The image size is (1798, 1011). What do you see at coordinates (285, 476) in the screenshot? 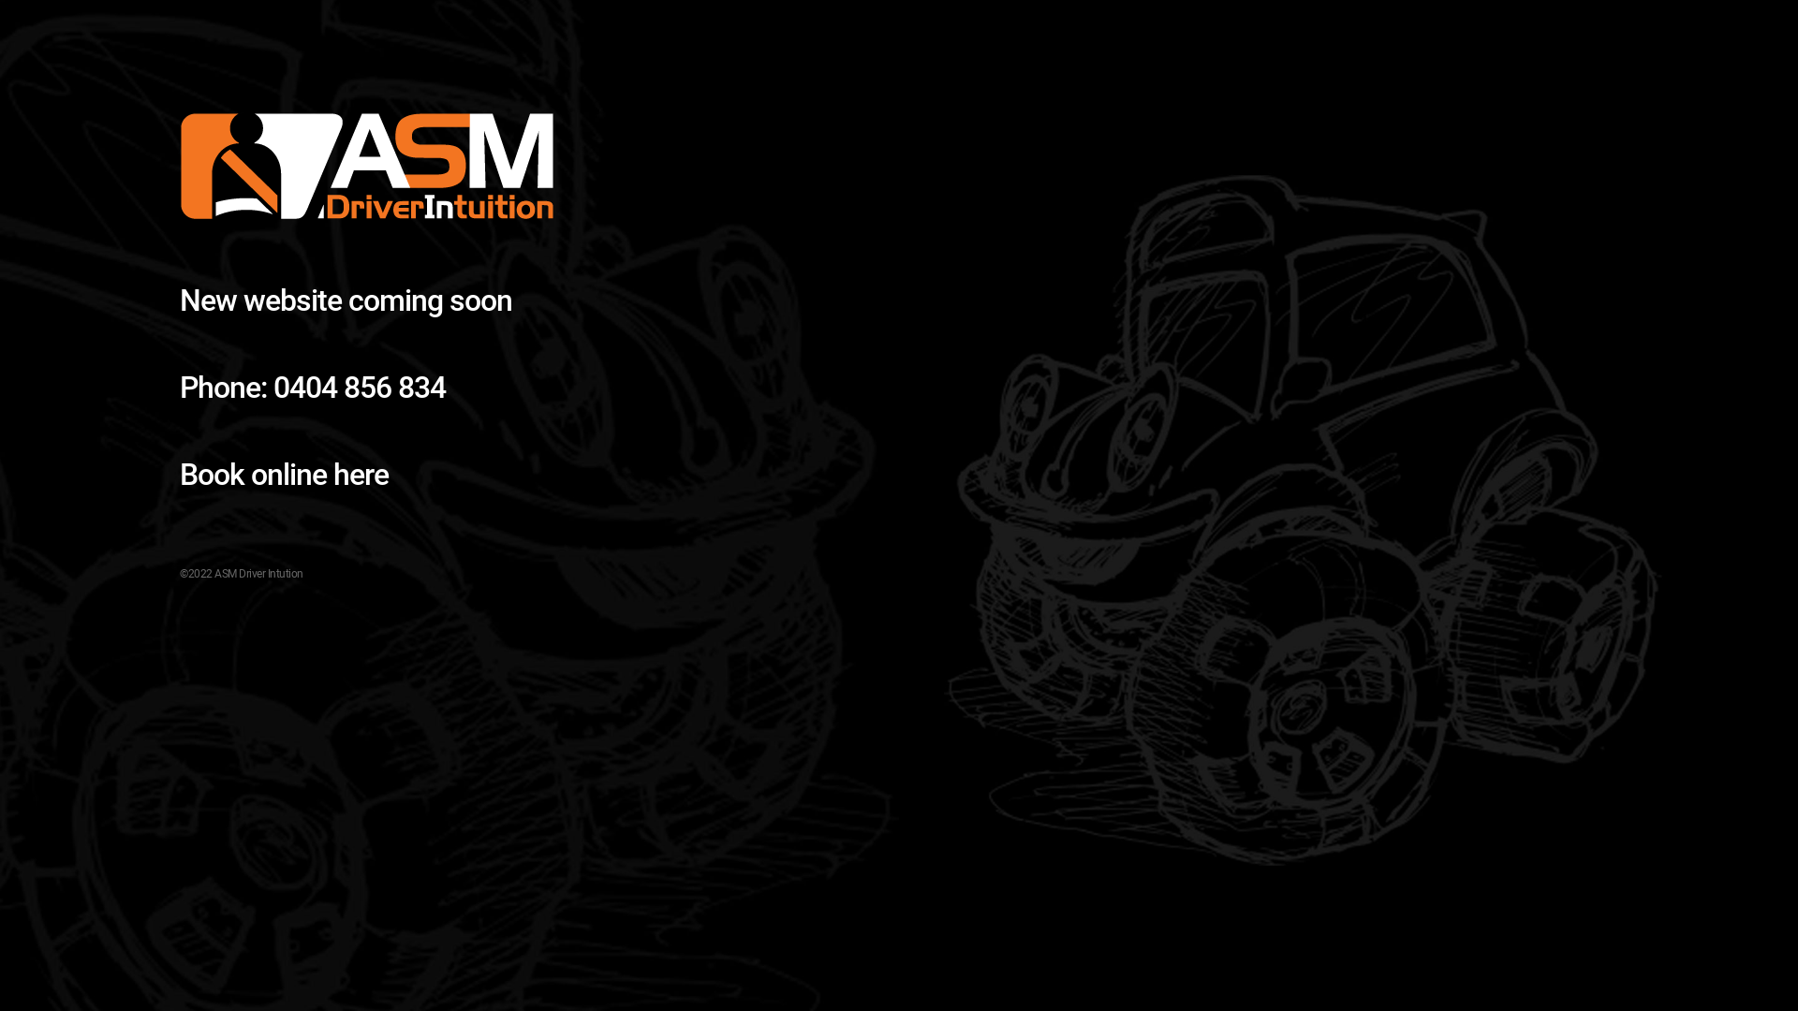
I see `Book online here` at bounding box center [285, 476].